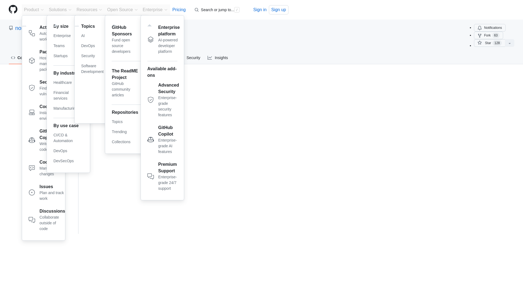 The image size is (523, 294). Describe the element at coordinates (47, 194) in the screenshot. I see `Software Development` at that location.